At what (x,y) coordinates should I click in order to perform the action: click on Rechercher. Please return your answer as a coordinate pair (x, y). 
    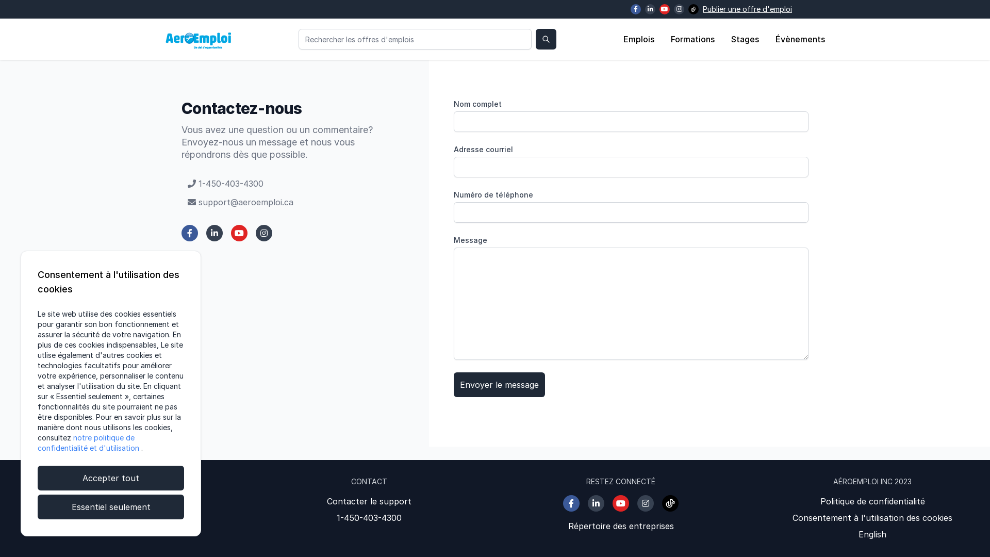
    Looking at the image, I should click on (546, 39).